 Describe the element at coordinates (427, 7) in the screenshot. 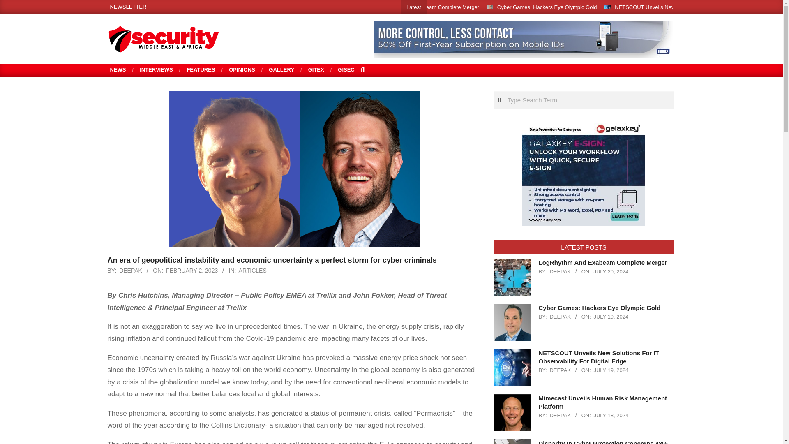

I see `LogRhythm And Exabeam Complete Merger` at that location.